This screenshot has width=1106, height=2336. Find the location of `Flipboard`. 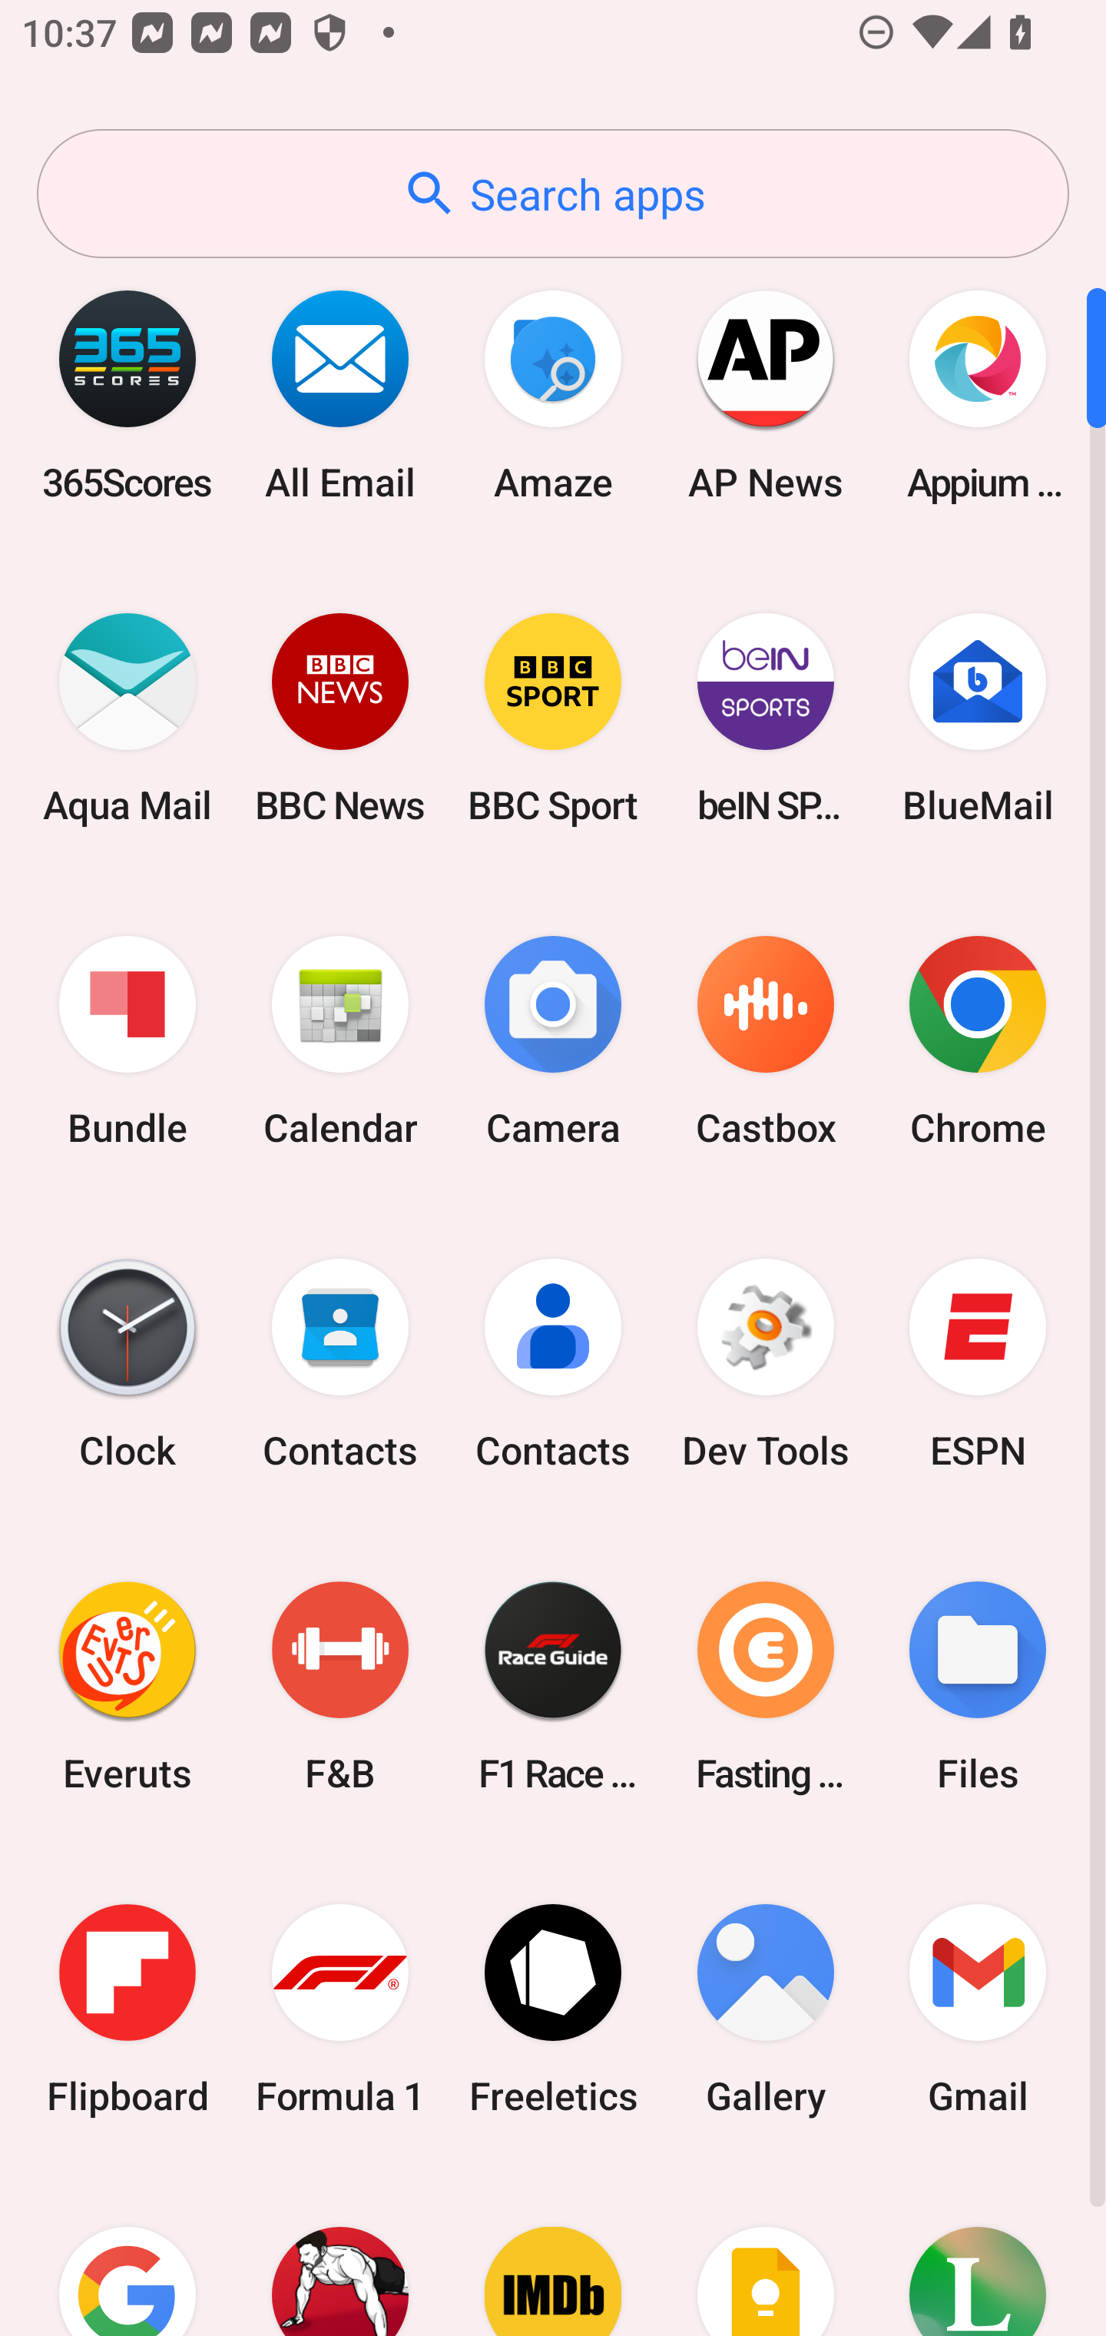

Flipboard is located at coordinates (127, 2009).